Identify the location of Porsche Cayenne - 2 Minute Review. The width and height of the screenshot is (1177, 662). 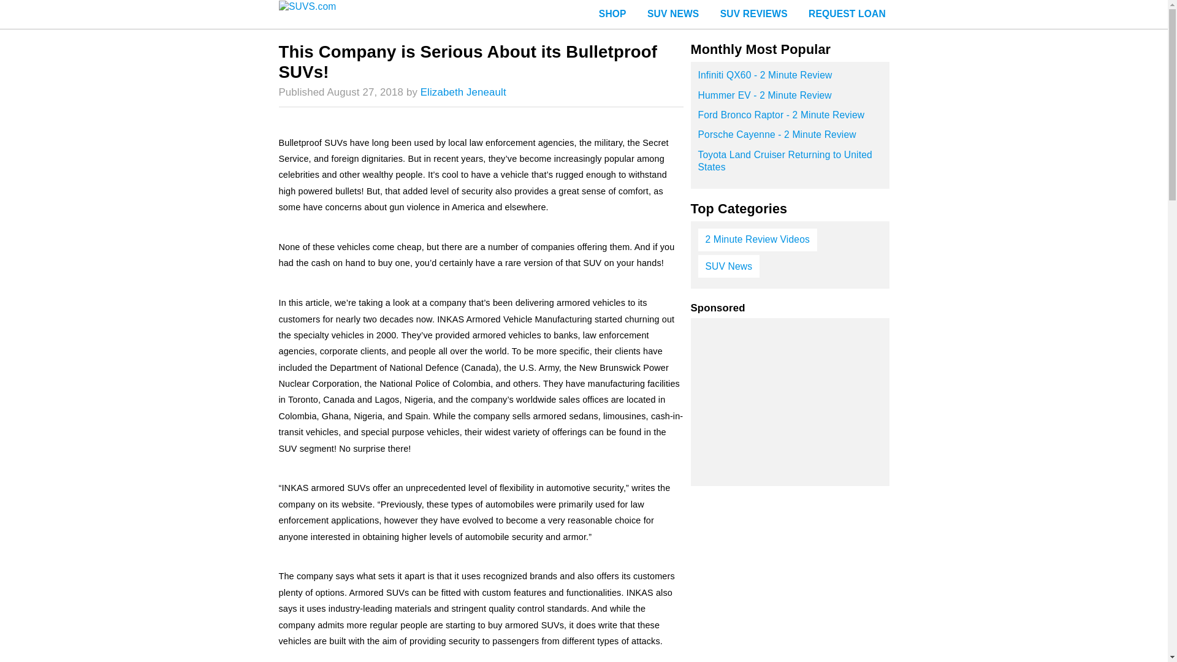
(790, 138).